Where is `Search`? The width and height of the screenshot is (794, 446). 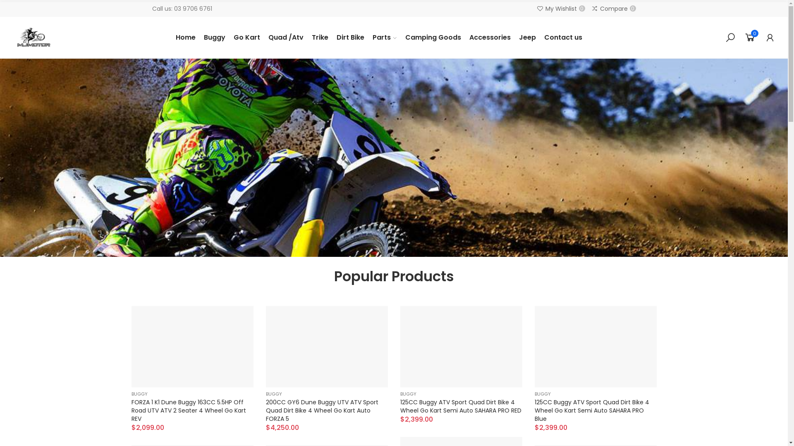
Search is located at coordinates (730, 38).